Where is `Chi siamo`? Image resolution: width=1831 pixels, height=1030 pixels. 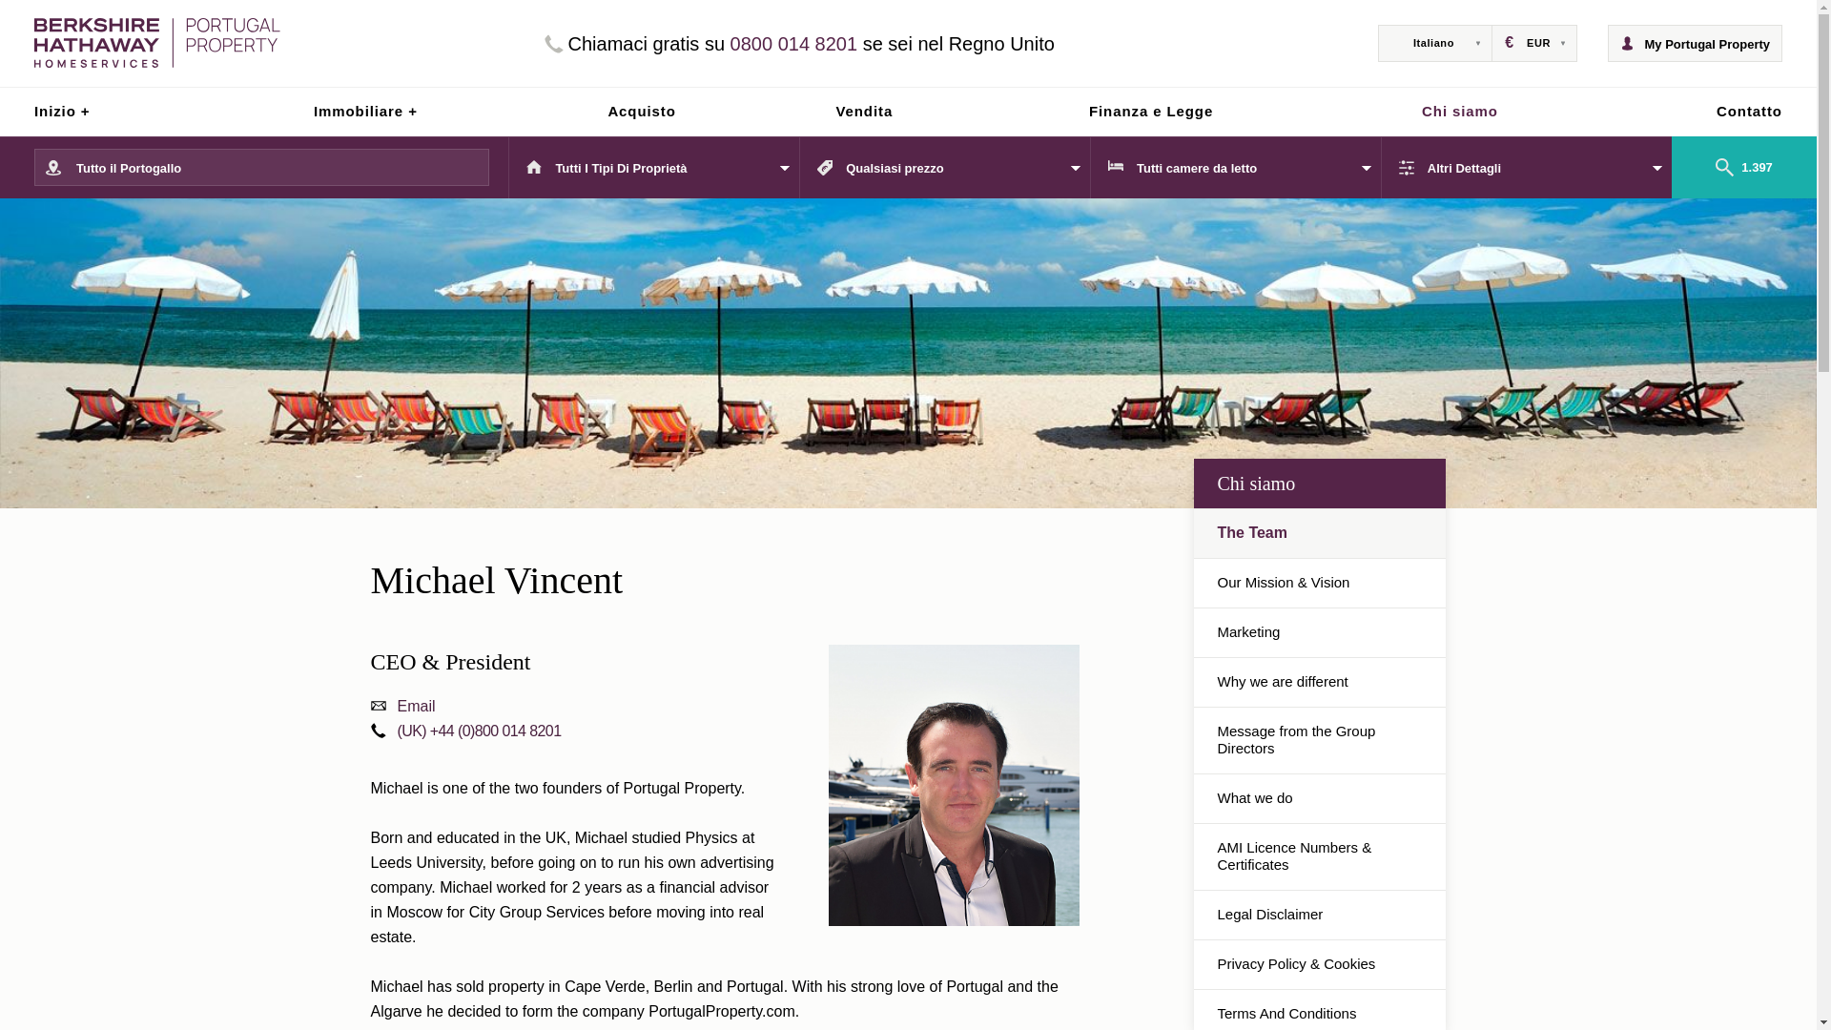
Chi siamo is located at coordinates (1459, 111).